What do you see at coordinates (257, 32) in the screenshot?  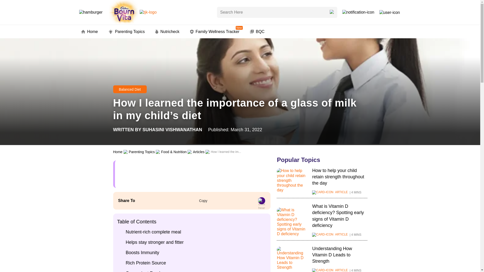 I see `BQC` at bounding box center [257, 32].